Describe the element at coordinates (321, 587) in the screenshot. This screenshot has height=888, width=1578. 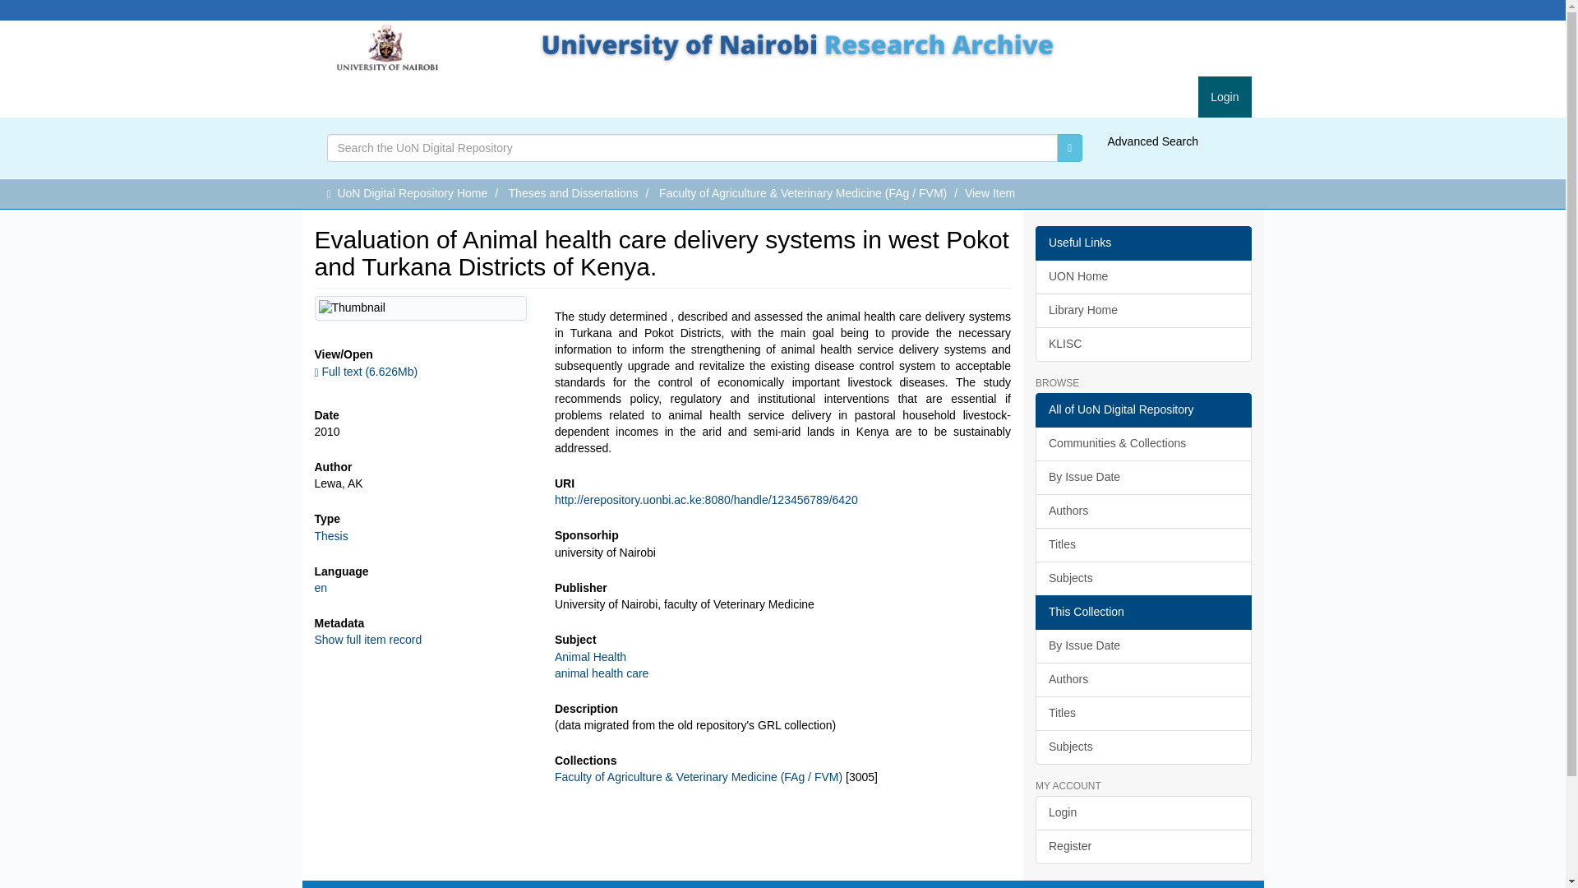
I see `en` at that location.